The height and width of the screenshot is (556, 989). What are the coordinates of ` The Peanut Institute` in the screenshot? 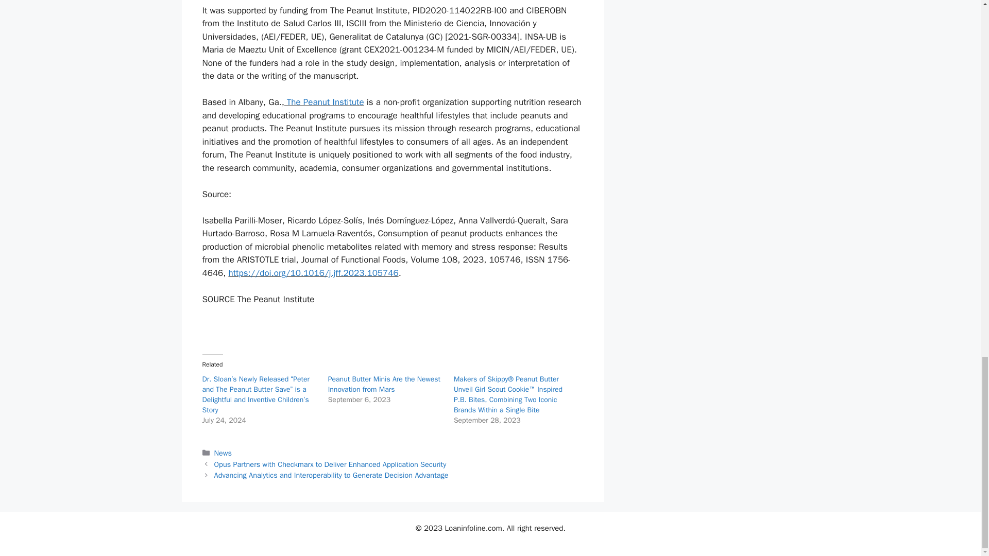 It's located at (324, 102).